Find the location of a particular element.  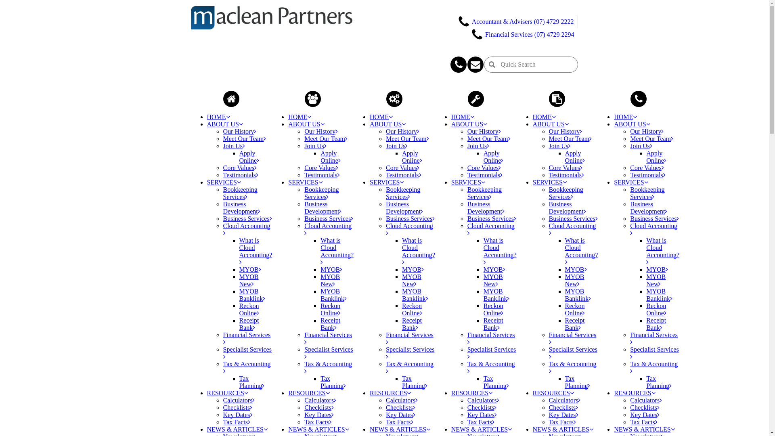

MYOB is located at coordinates (576, 270).